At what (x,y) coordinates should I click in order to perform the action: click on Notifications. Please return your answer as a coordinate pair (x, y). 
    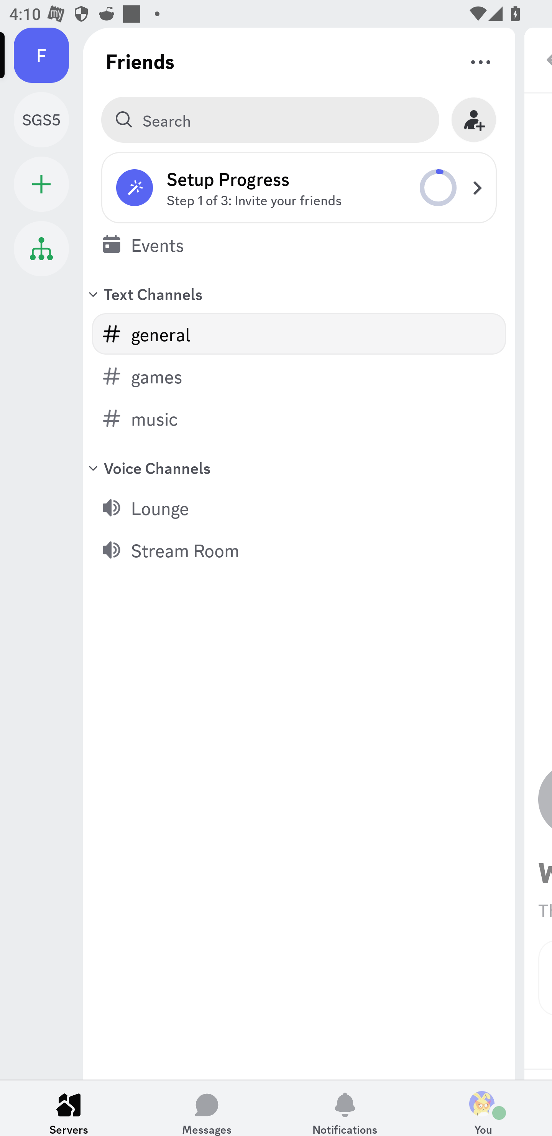
    Looking at the image, I should click on (345, 1108).